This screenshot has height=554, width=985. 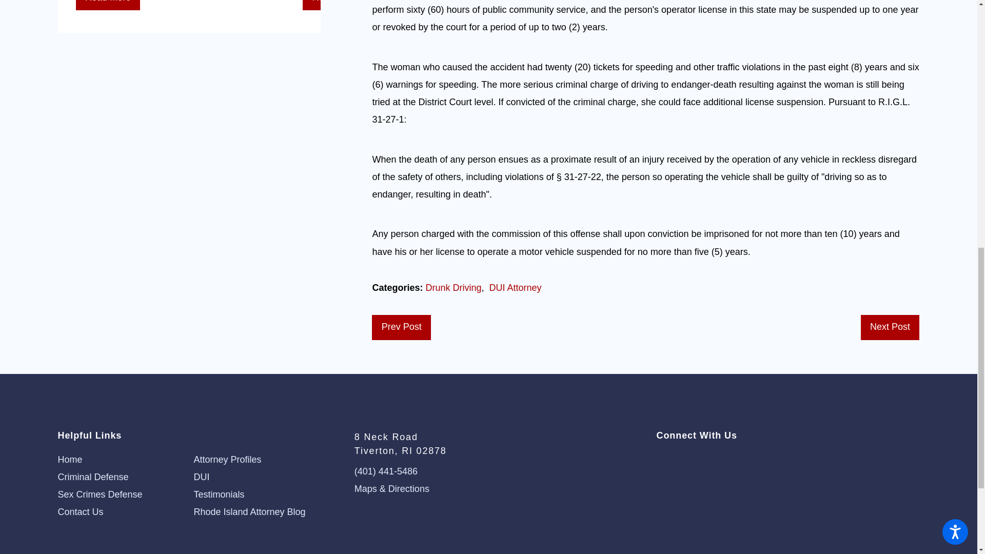 What do you see at coordinates (716, 460) in the screenshot?
I see `Google Business Profile` at bounding box center [716, 460].